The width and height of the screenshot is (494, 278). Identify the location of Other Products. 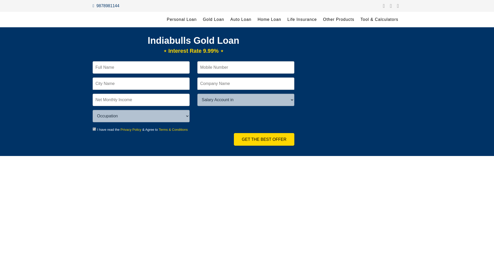
(338, 20).